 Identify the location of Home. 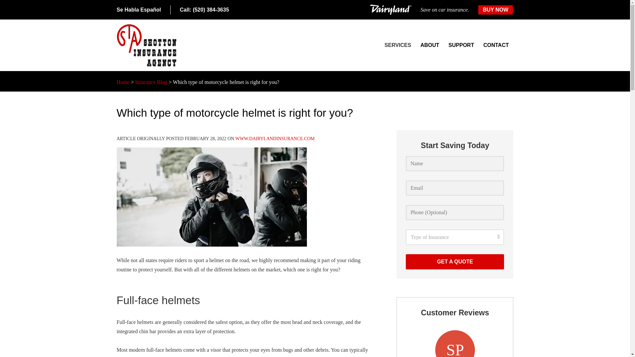
(123, 82).